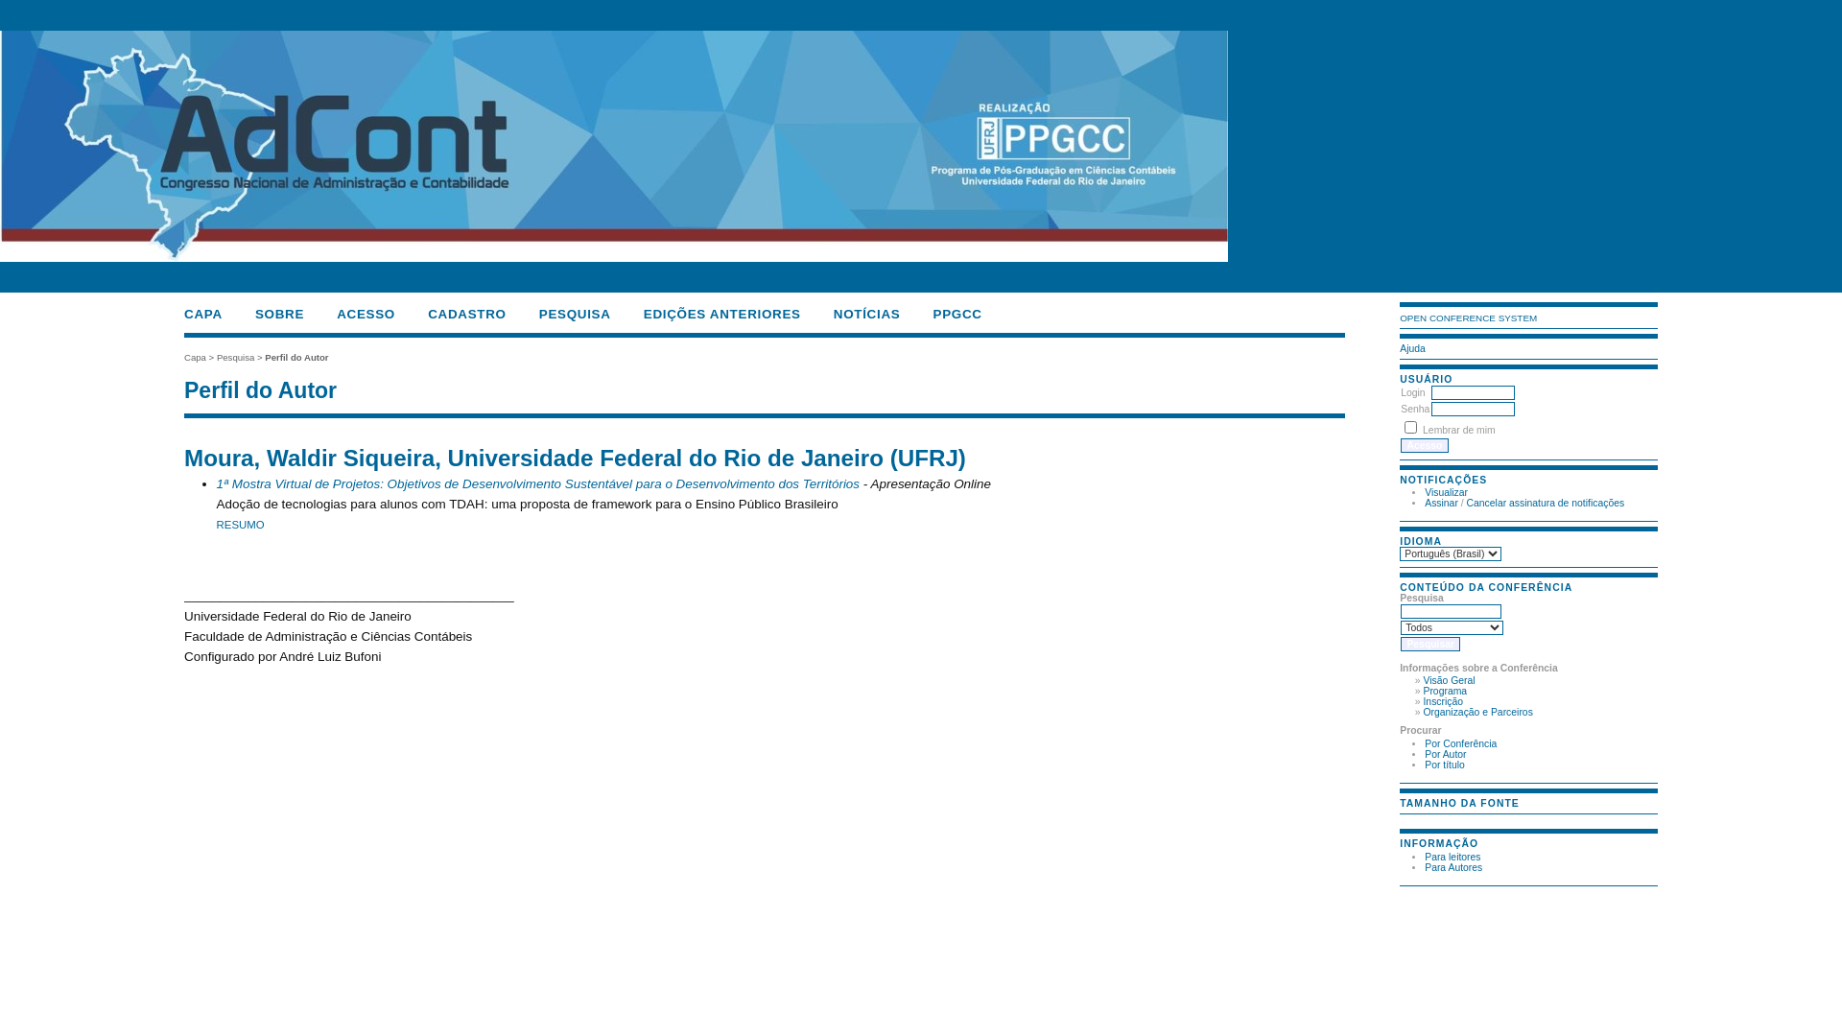 The height and width of the screenshot is (1036, 1842). Describe the element at coordinates (1430, 645) in the screenshot. I see `Pesquisar` at that location.